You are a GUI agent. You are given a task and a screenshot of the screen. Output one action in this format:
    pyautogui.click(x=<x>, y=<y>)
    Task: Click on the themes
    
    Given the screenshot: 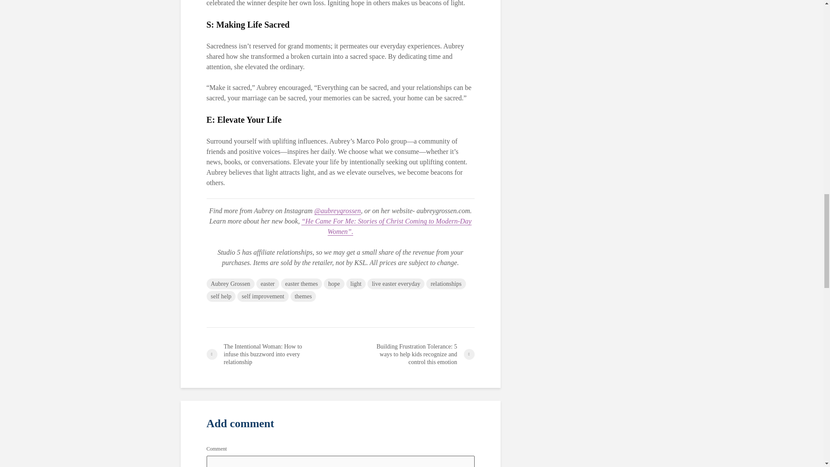 What is the action you would take?
    pyautogui.click(x=303, y=296)
    